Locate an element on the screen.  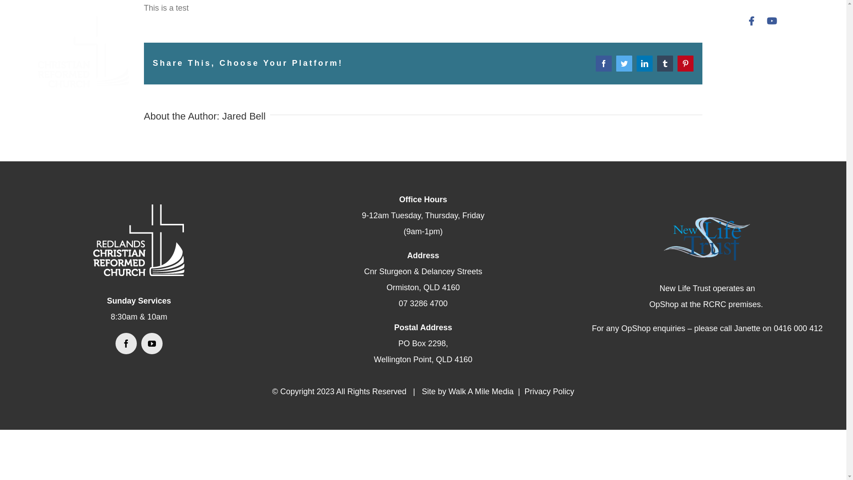
Contact is located at coordinates (654, 21).